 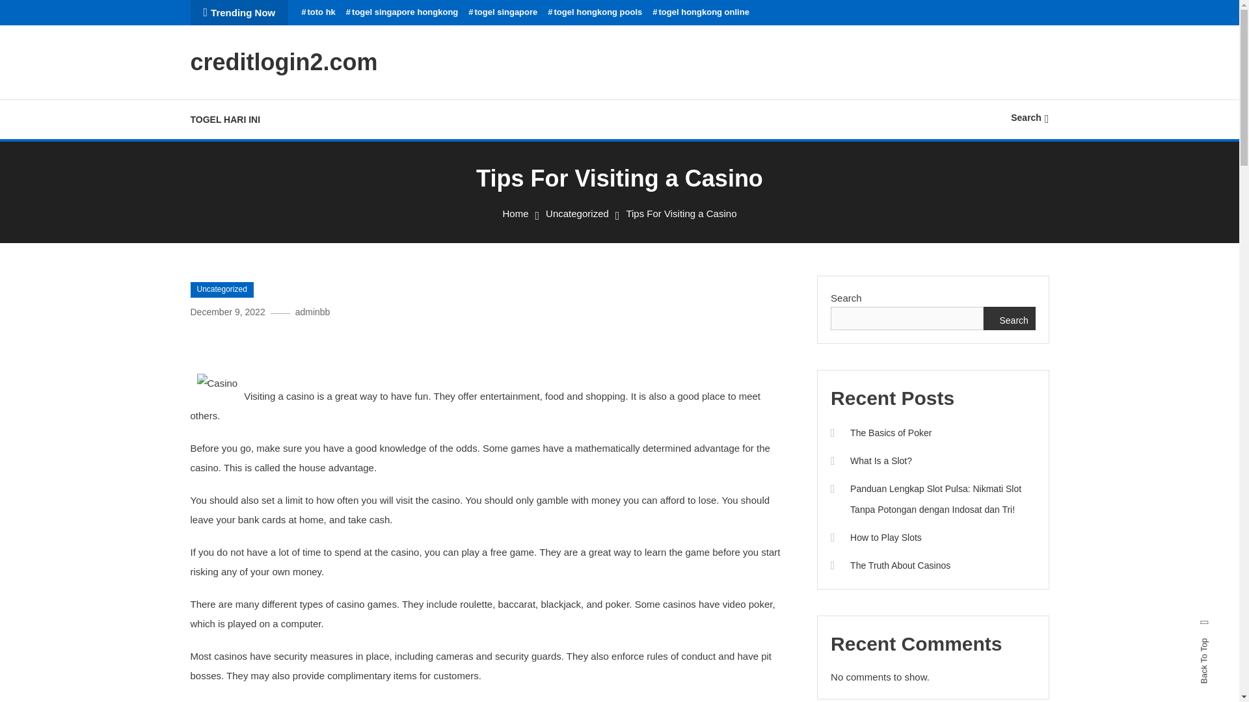 What do you see at coordinates (227, 312) in the screenshot?
I see `December 9, 2022` at bounding box center [227, 312].